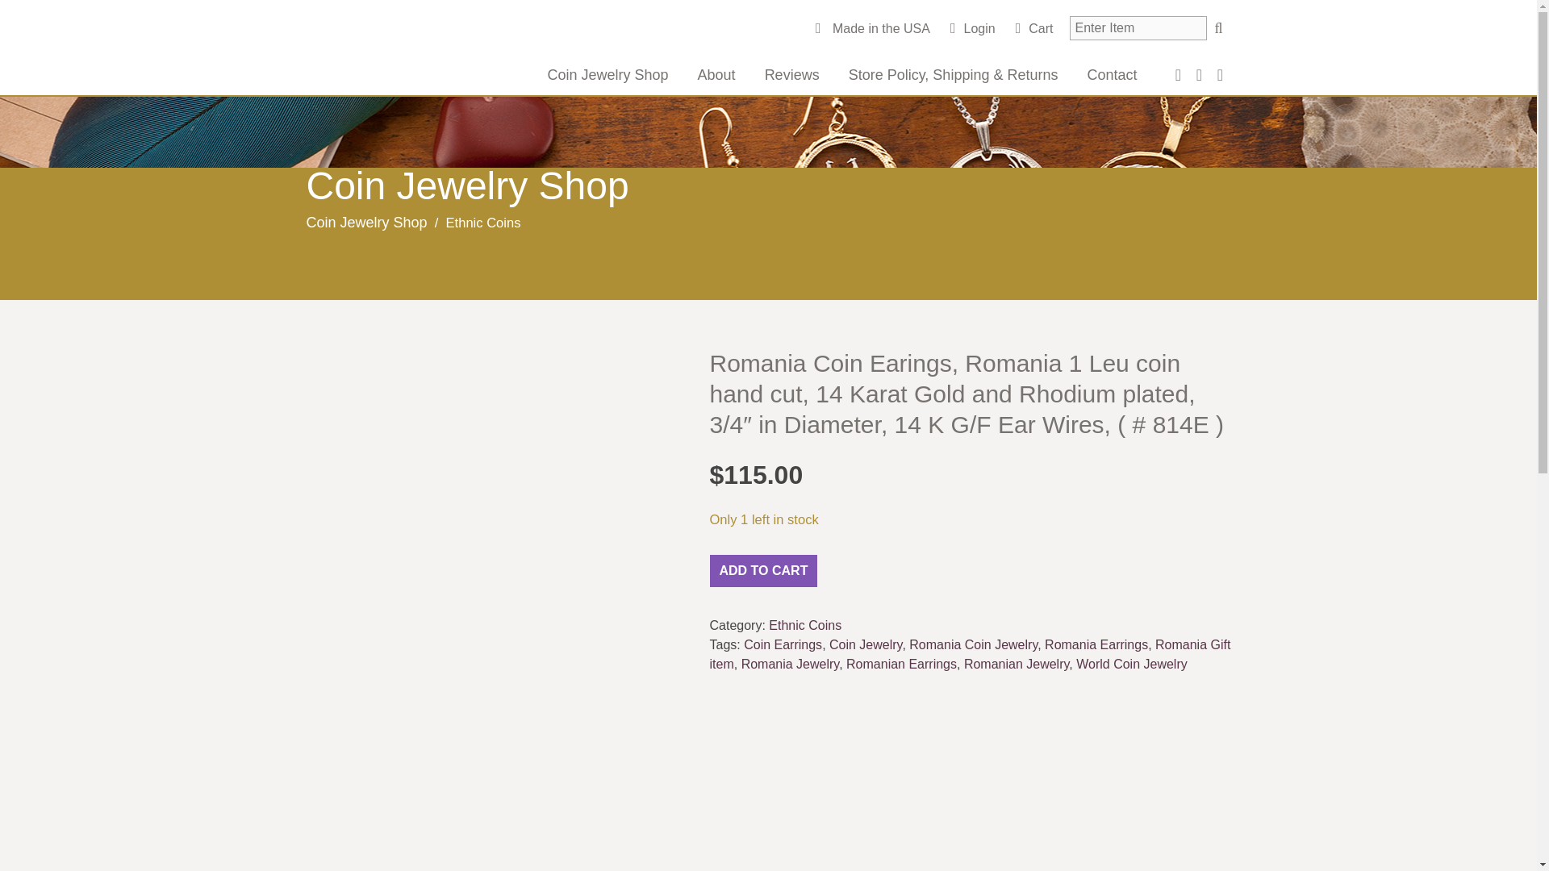 Image resolution: width=1549 pixels, height=871 pixels. I want to click on Login, so click(973, 29).